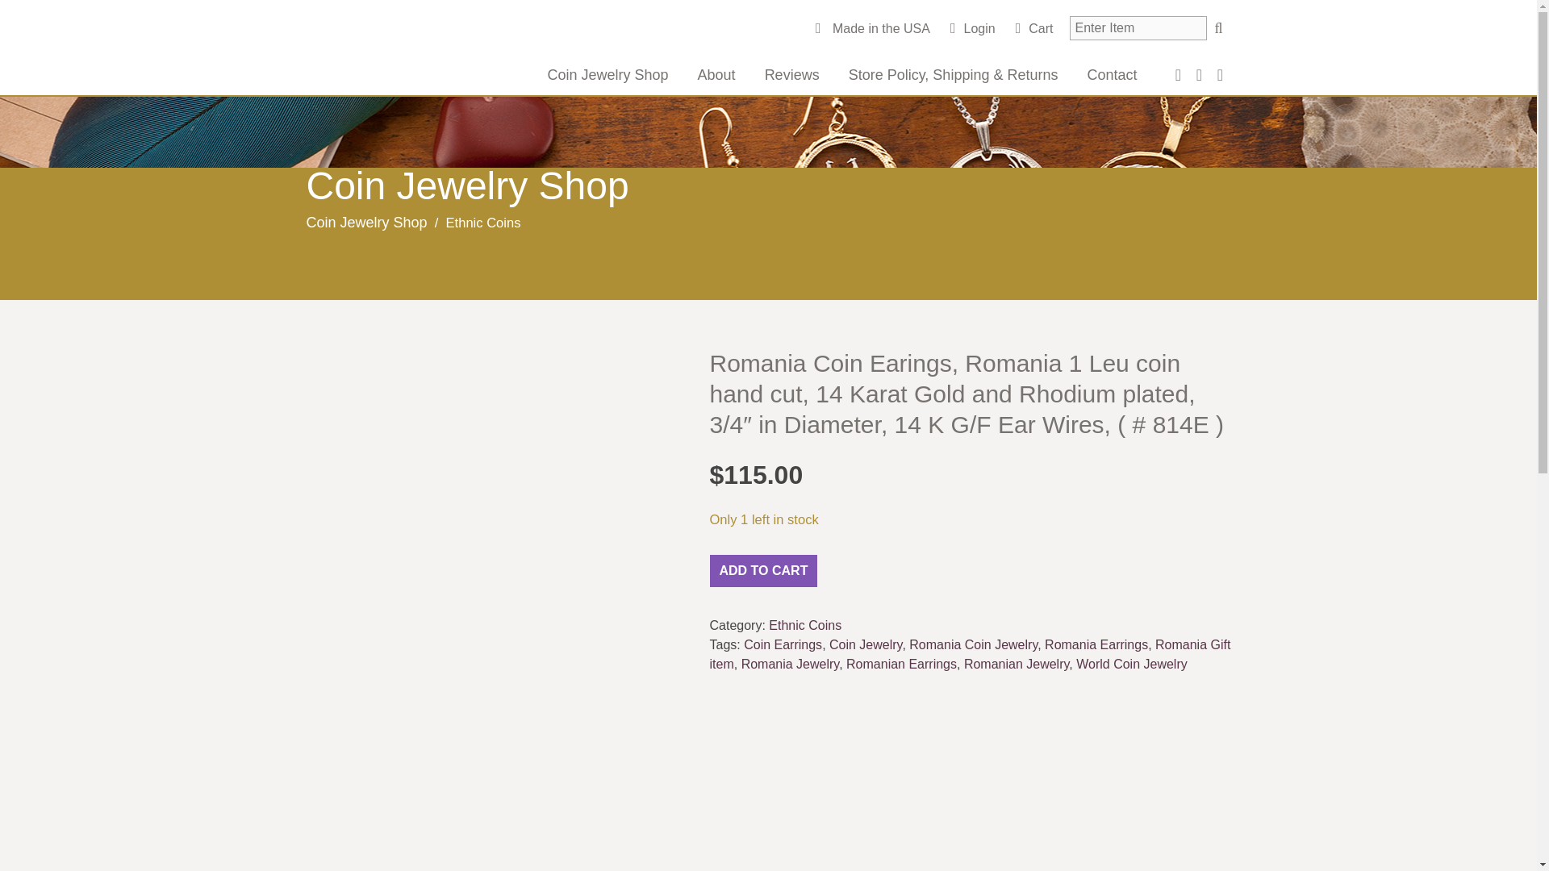 Image resolution: width=1549 pixels, height=871 pixels. I want to click on Login, so click(973, 29).